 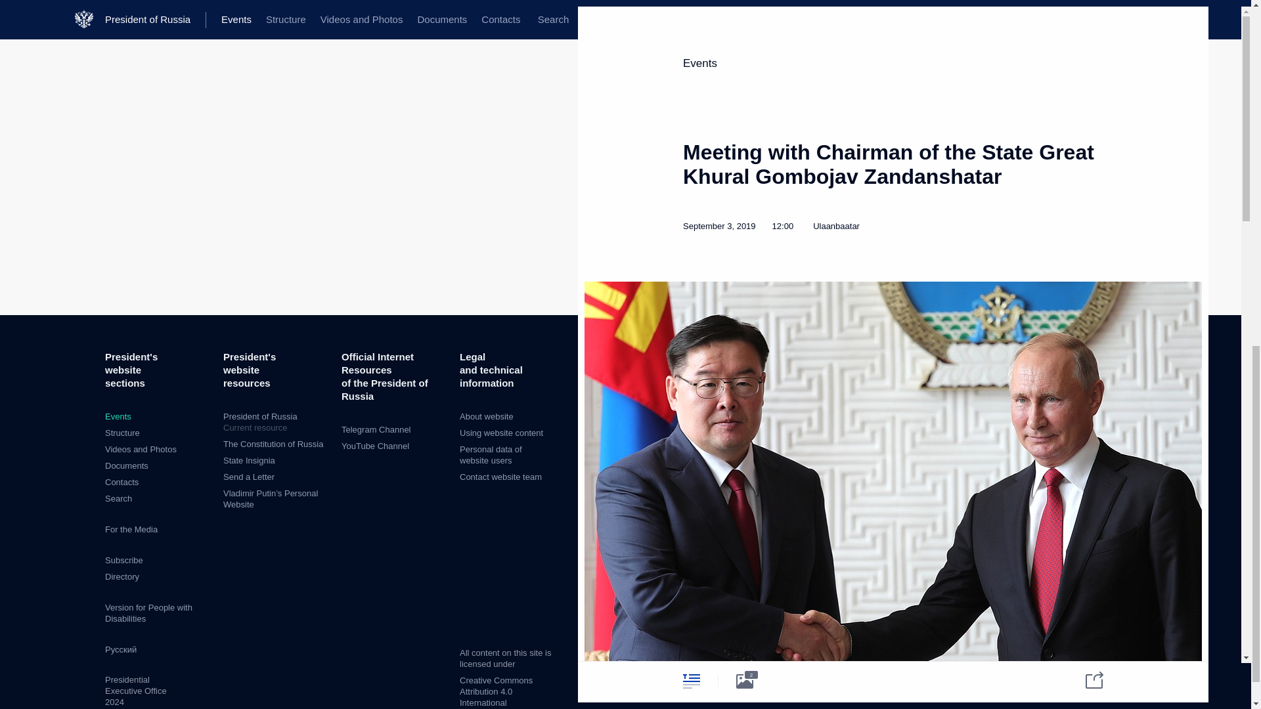 What do you see at coordinates (500, 477) in the screenshot?
I see `Version for People with Disabilities` at bounding box center [500, 477].